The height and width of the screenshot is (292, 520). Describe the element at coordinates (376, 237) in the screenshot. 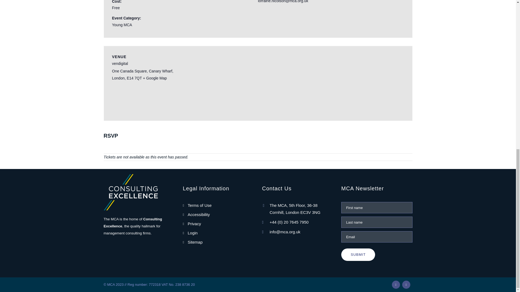

I see `Email` at that location.